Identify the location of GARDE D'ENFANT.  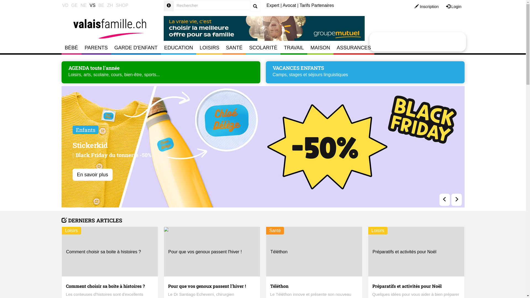
(136, 48).